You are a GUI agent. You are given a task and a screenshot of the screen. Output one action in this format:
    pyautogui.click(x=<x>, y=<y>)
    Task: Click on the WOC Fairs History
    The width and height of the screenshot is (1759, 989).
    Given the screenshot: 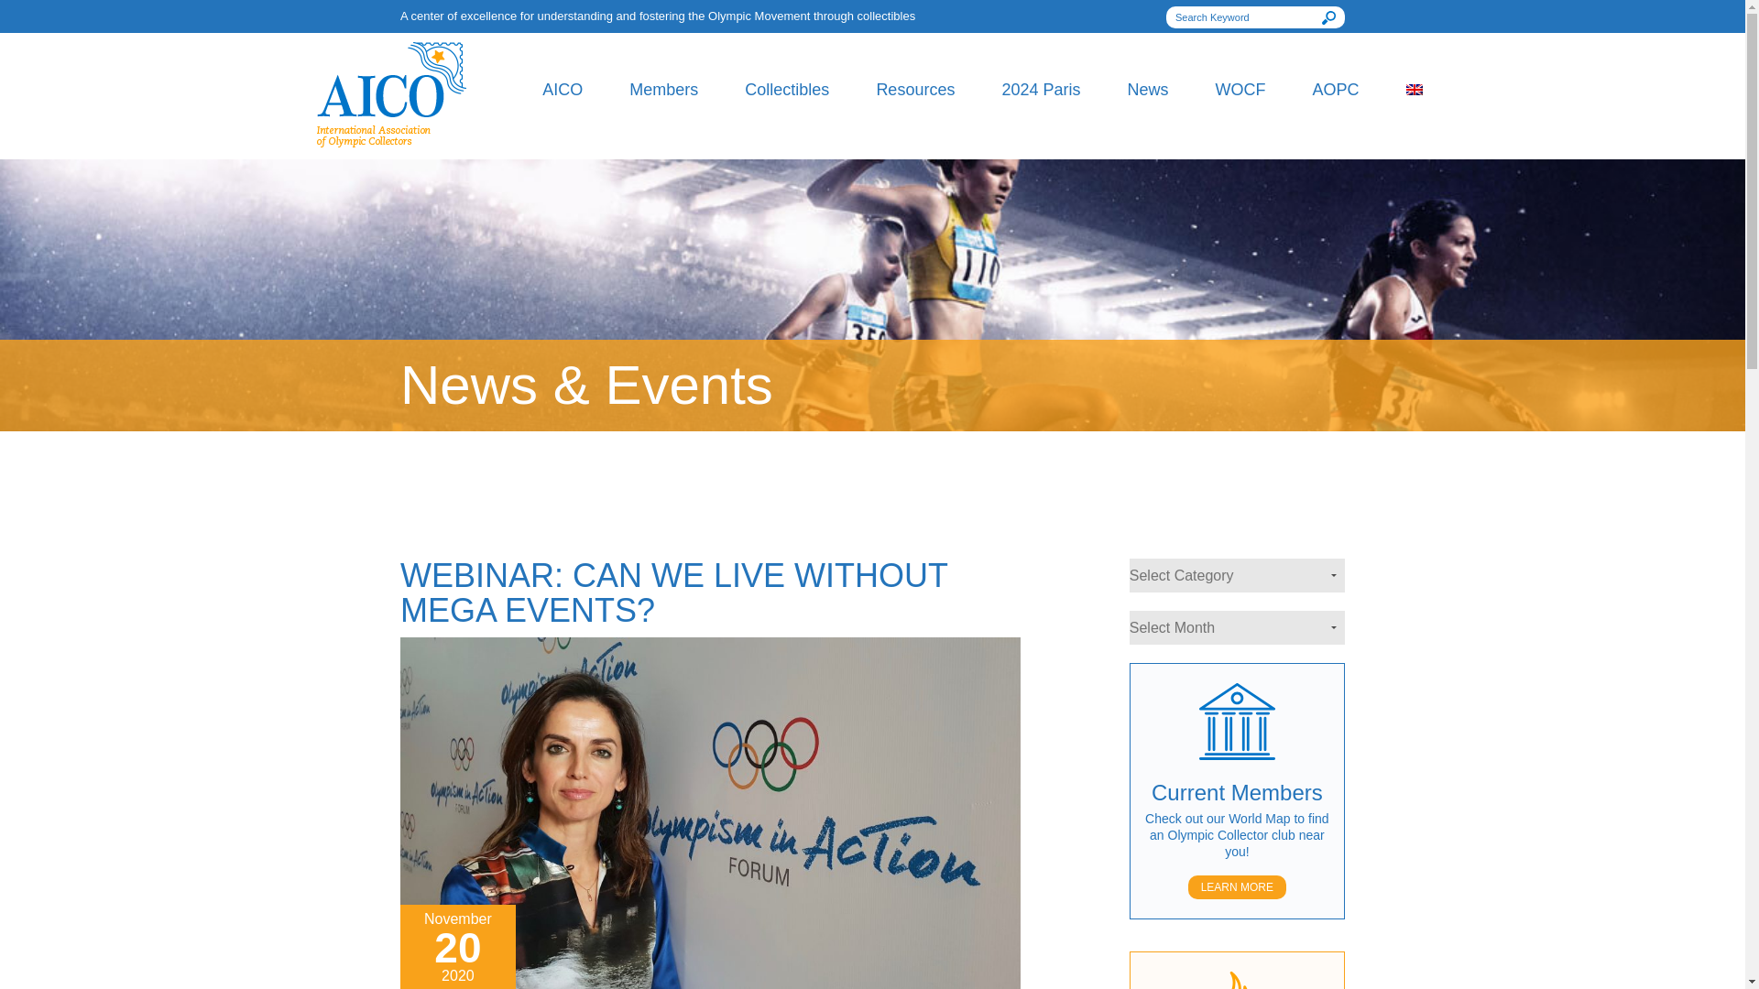 What is the action you would take?
    pyautogui.click(x=937, y=436)
    